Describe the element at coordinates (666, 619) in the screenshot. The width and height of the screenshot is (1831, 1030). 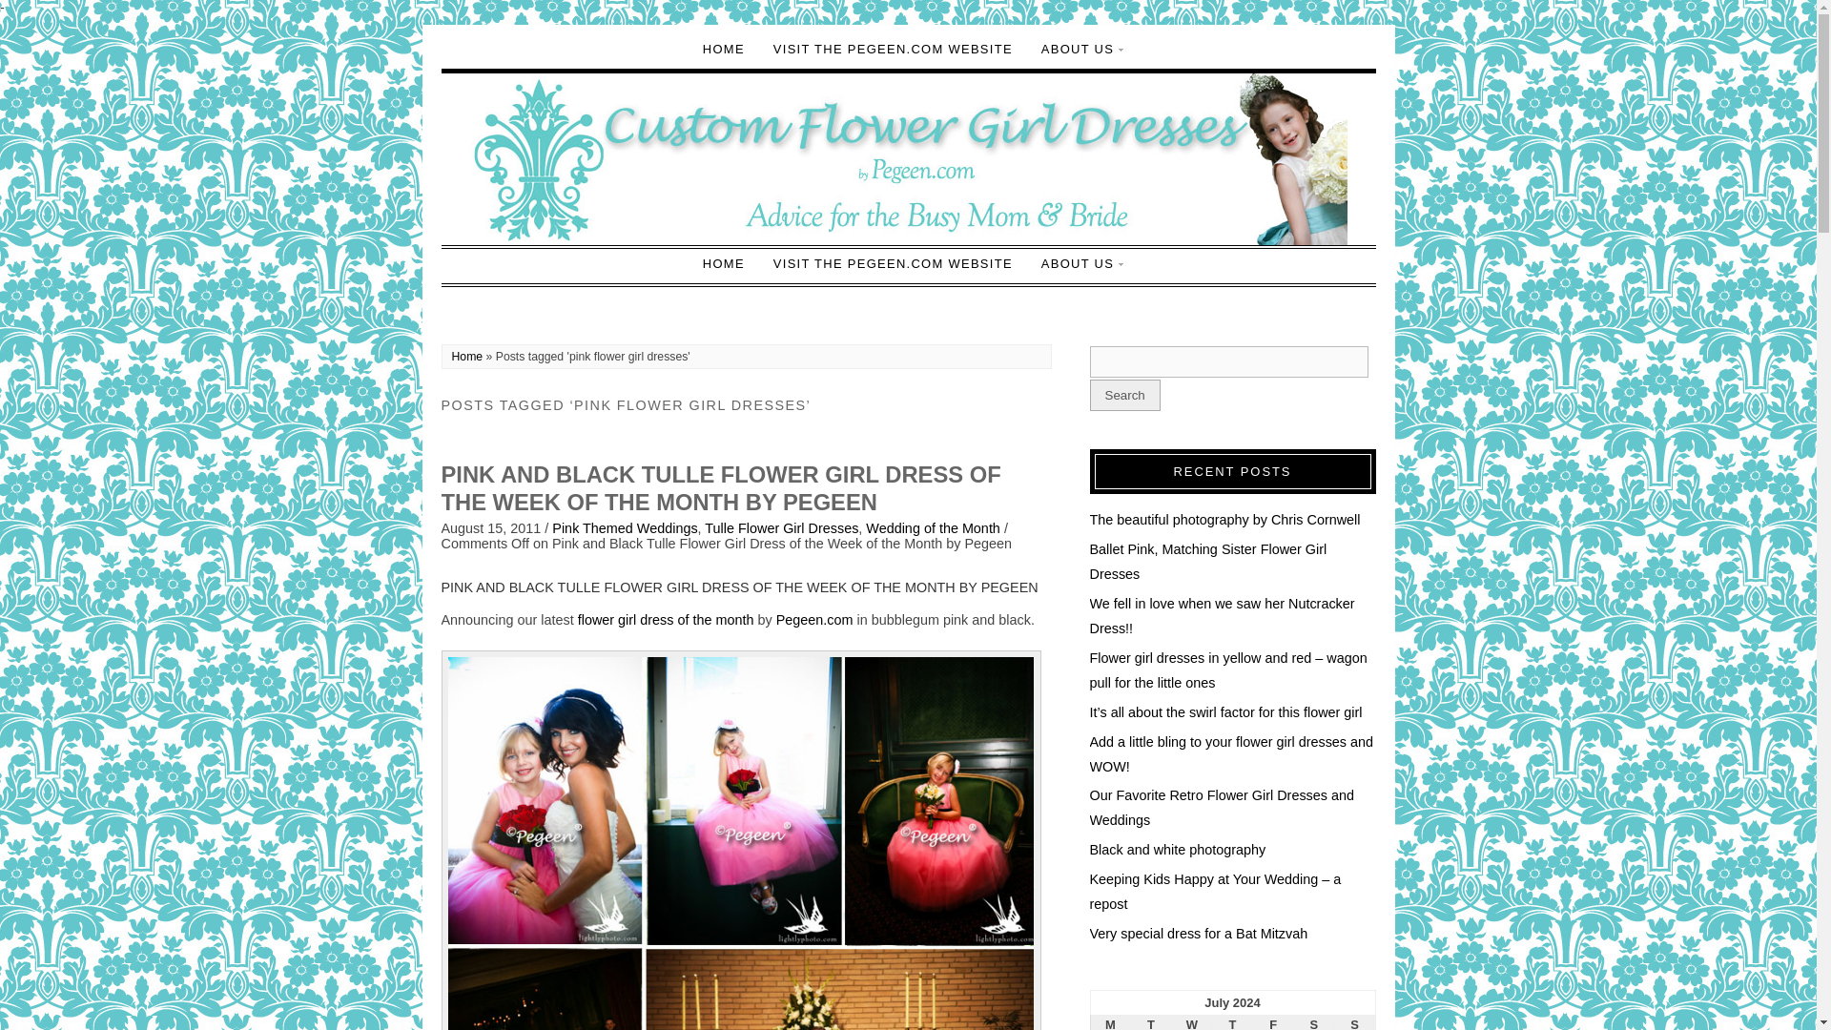
I see `flower girl dress of the month` at that location.